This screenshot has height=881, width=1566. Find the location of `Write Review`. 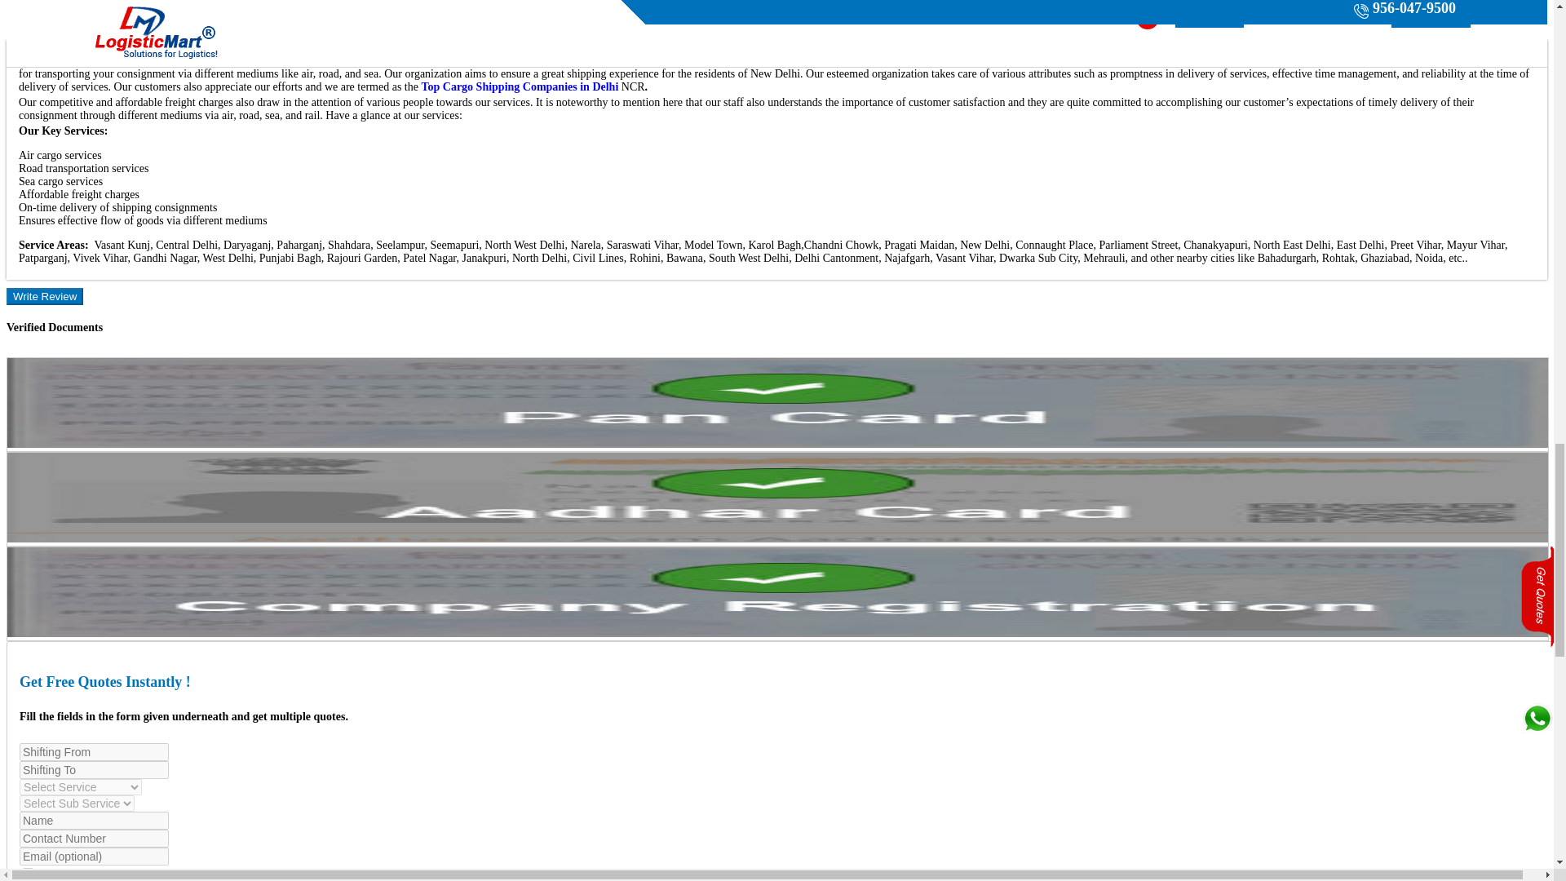

Write Review is located at coordinates (44, 296).